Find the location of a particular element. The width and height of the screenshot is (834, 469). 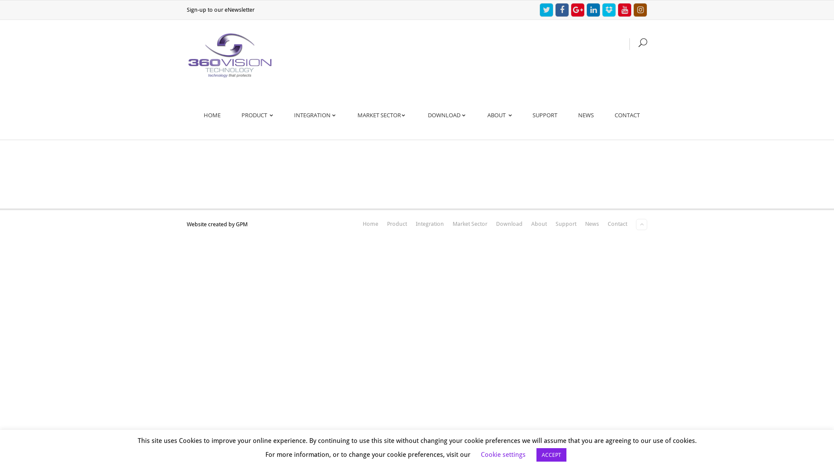

ACCEPT is located at coordinates (552, 455).